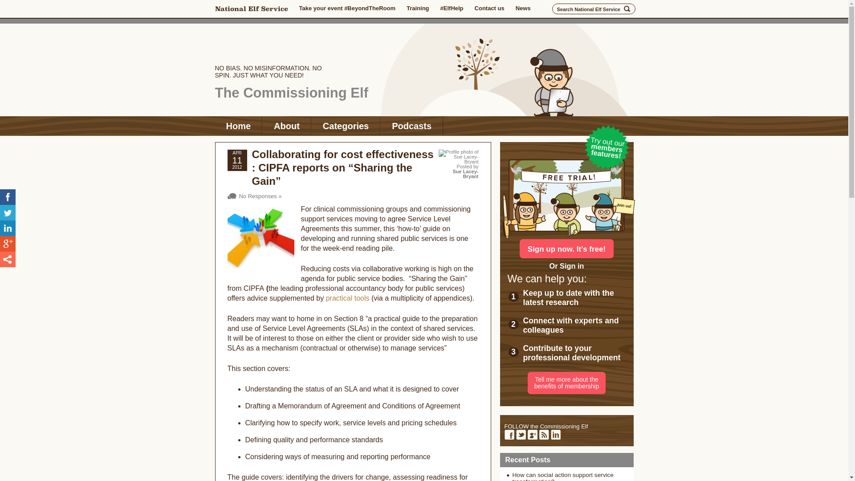  What do you see at coordinates (8, 228) in the screenshot?
I see `Share on LinkedIn` at bounding box center [8, 228].